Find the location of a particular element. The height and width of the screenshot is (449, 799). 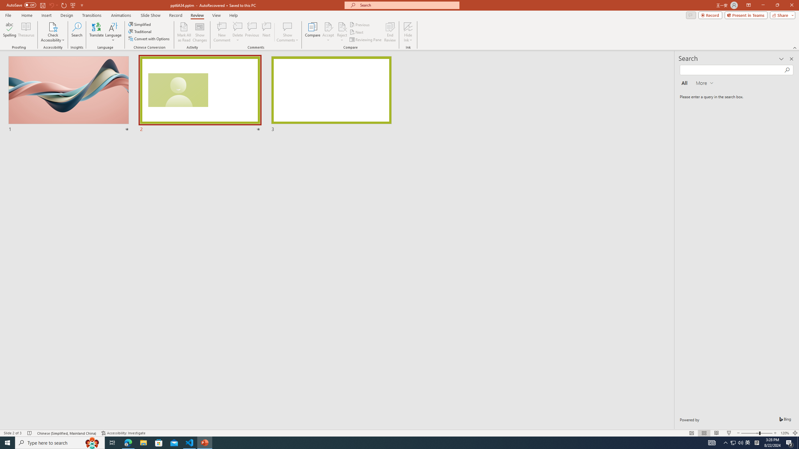

Zoom 120% is located at coordinates (785, 433).